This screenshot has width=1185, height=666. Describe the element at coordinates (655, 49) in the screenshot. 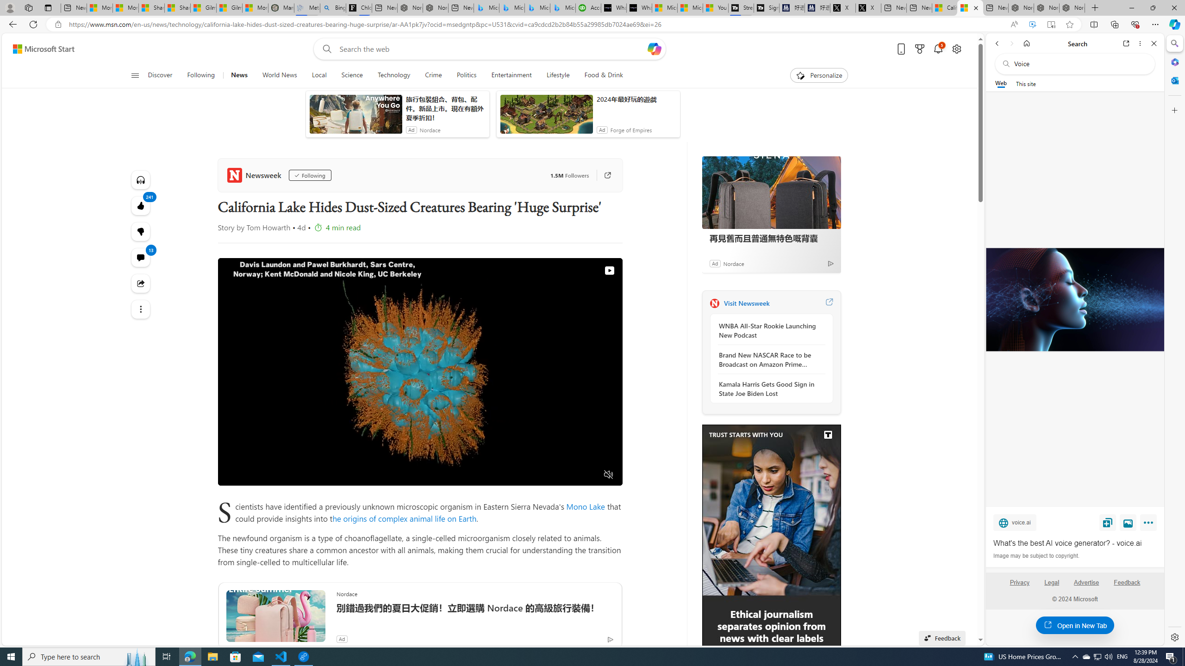

I see `Open Copilot` at that location.